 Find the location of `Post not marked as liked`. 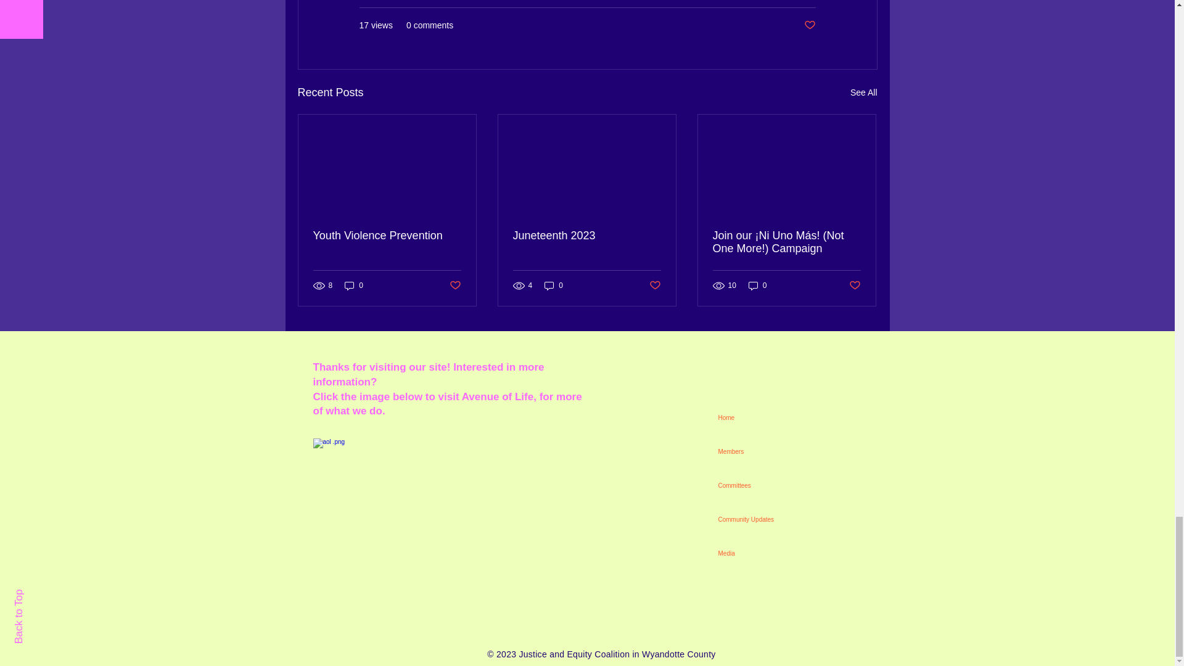

Post not marked as liked is located at coordinates (809, 25).